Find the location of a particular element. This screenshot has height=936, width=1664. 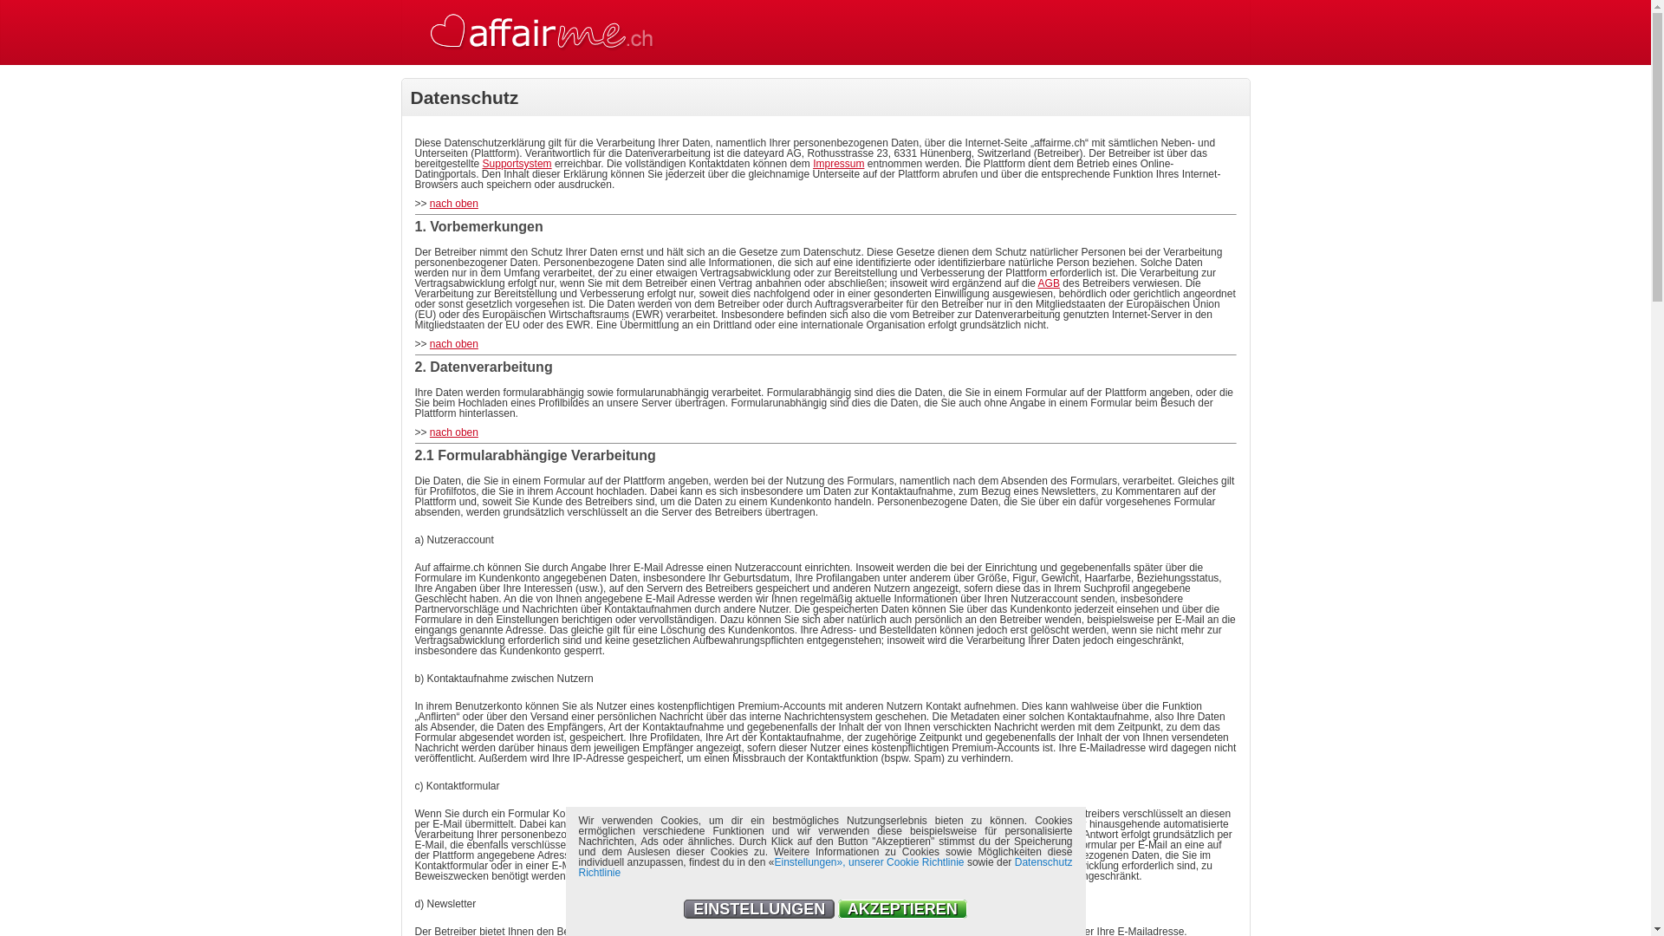

nach oben is located at coordinates (454, 204).